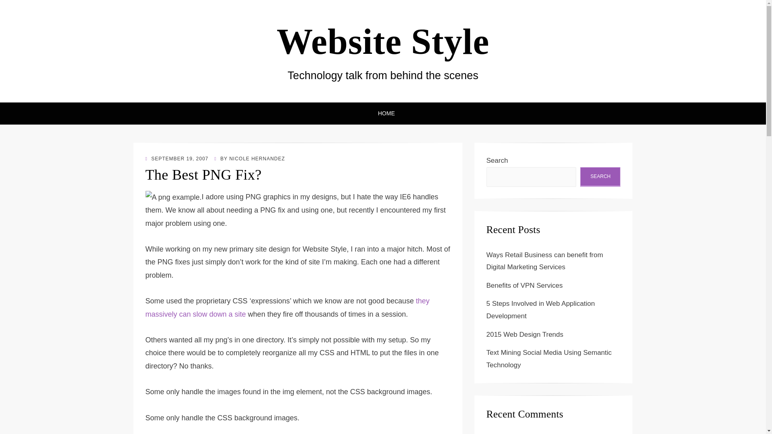 This screenshot has height=434, width=772. What do you see at coordinates (288, 307) in the screenshot?
I see `they massively can slow down a site` at bounding box center [288, 307].